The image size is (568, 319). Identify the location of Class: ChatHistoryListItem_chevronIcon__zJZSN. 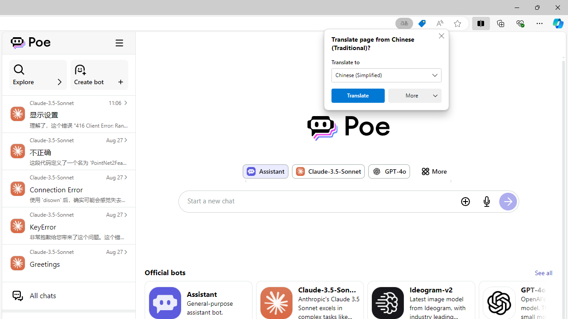
(125, 252).